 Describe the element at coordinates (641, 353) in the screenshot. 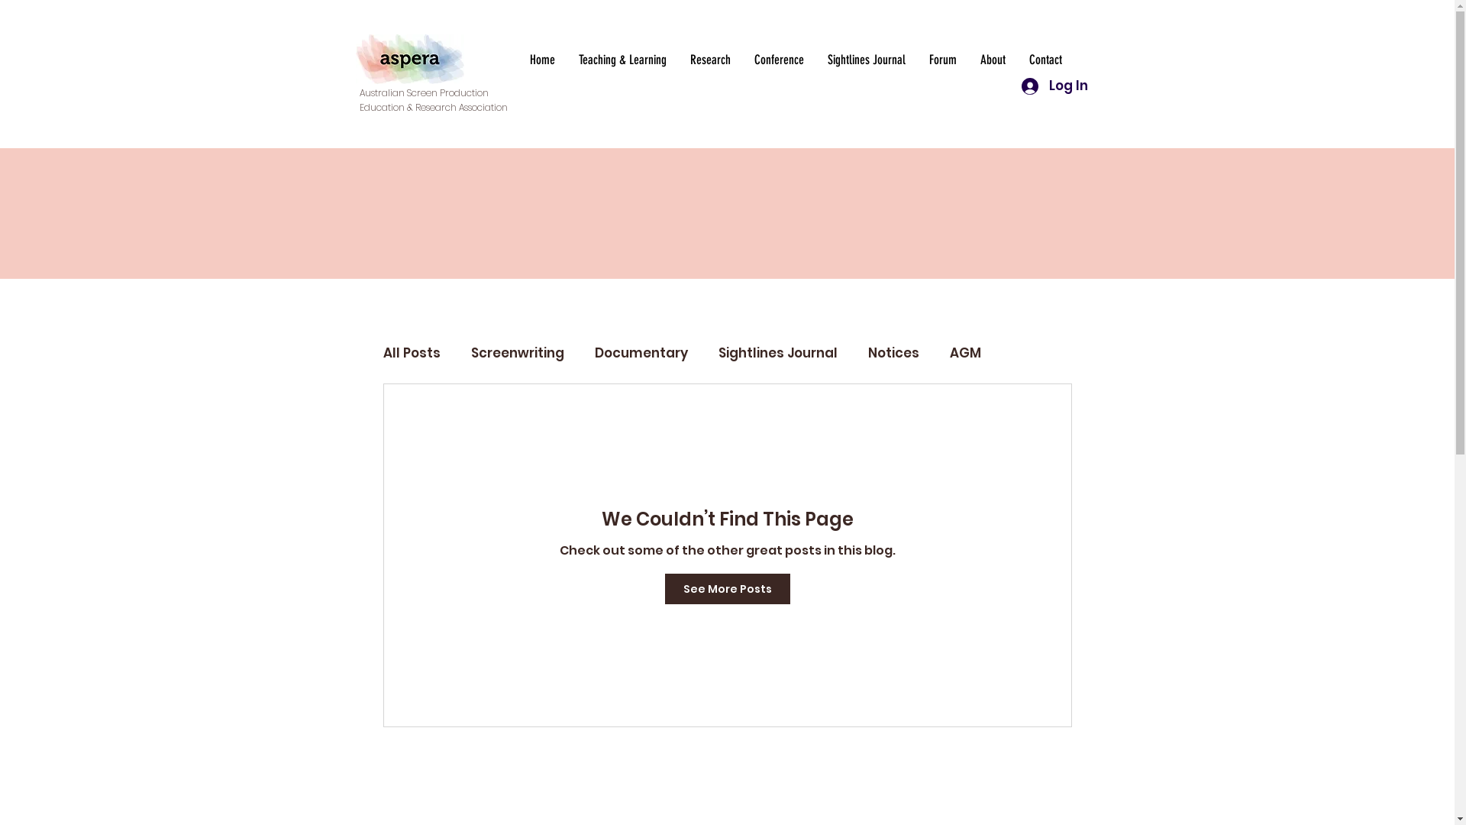

I see `Documentary` at that location.